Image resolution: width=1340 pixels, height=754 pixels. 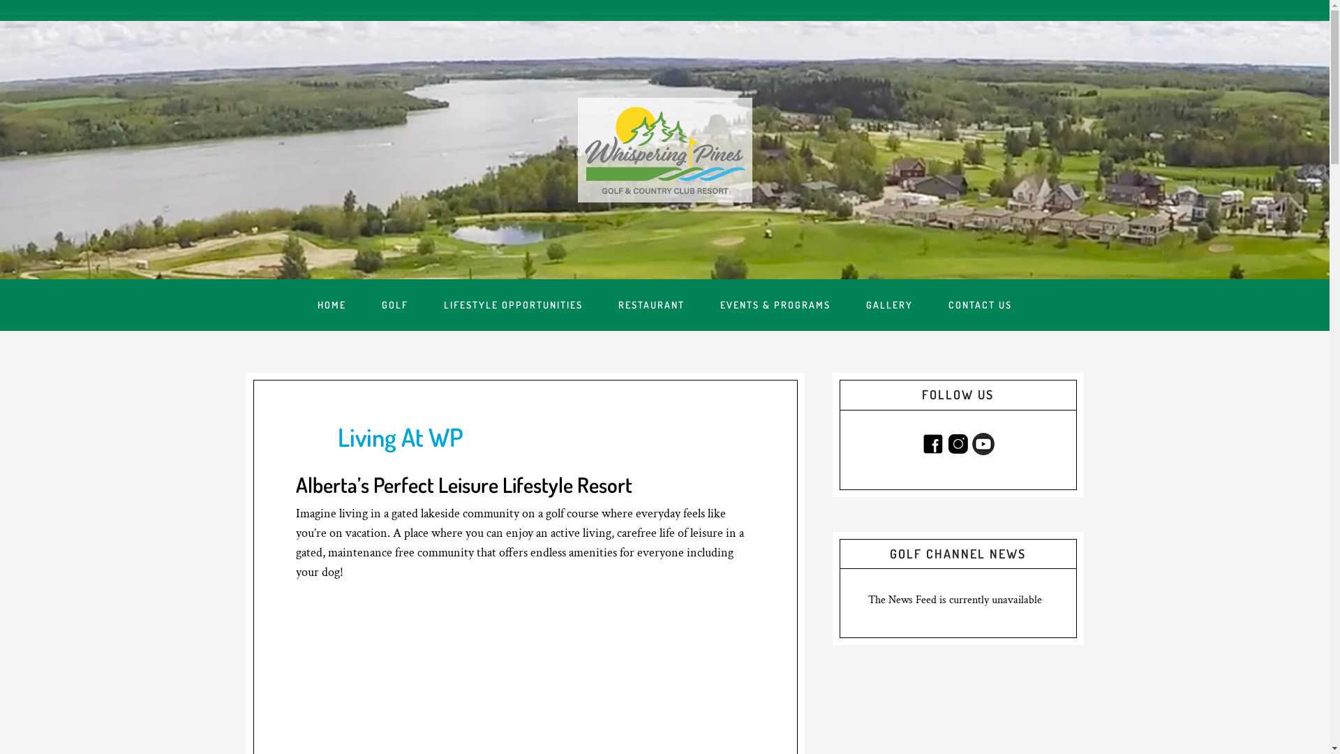 I want to click on GALLERY, so click(x=889, y=305).